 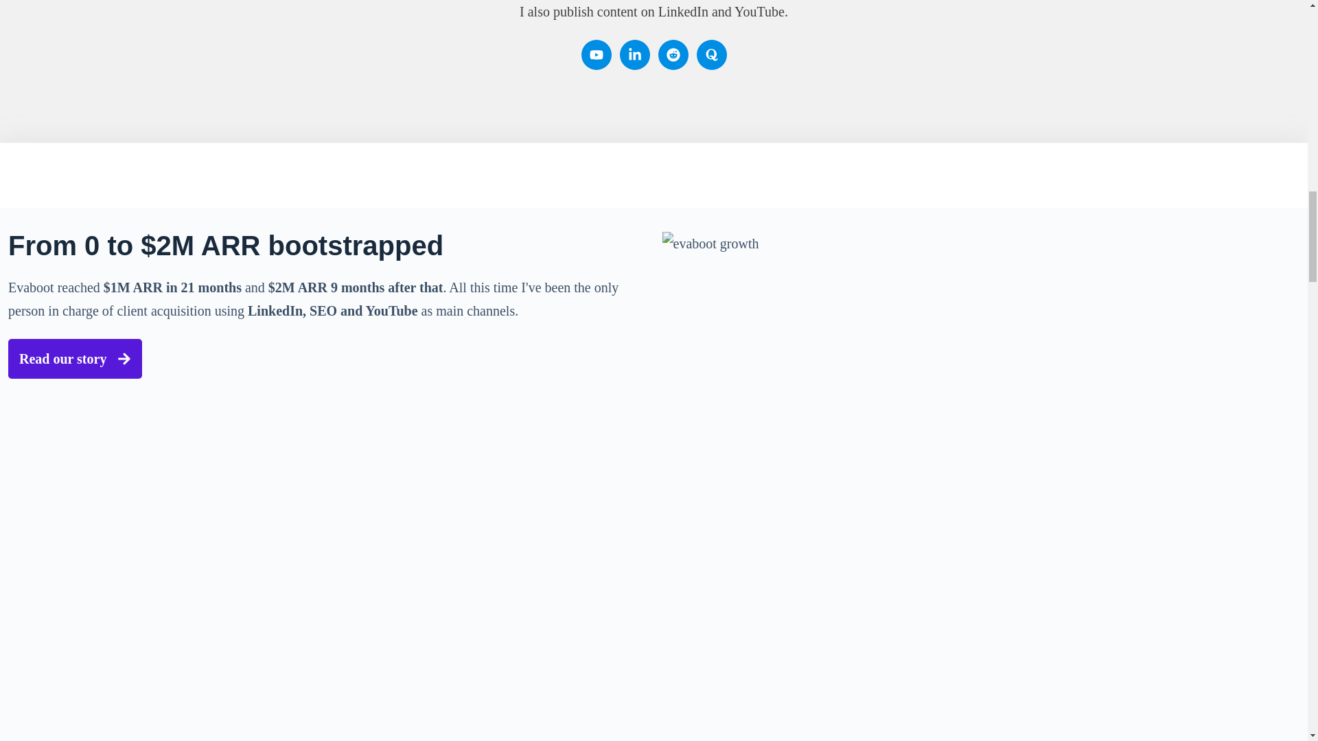 I want to click on Read our story, so click(x=326, y=221).